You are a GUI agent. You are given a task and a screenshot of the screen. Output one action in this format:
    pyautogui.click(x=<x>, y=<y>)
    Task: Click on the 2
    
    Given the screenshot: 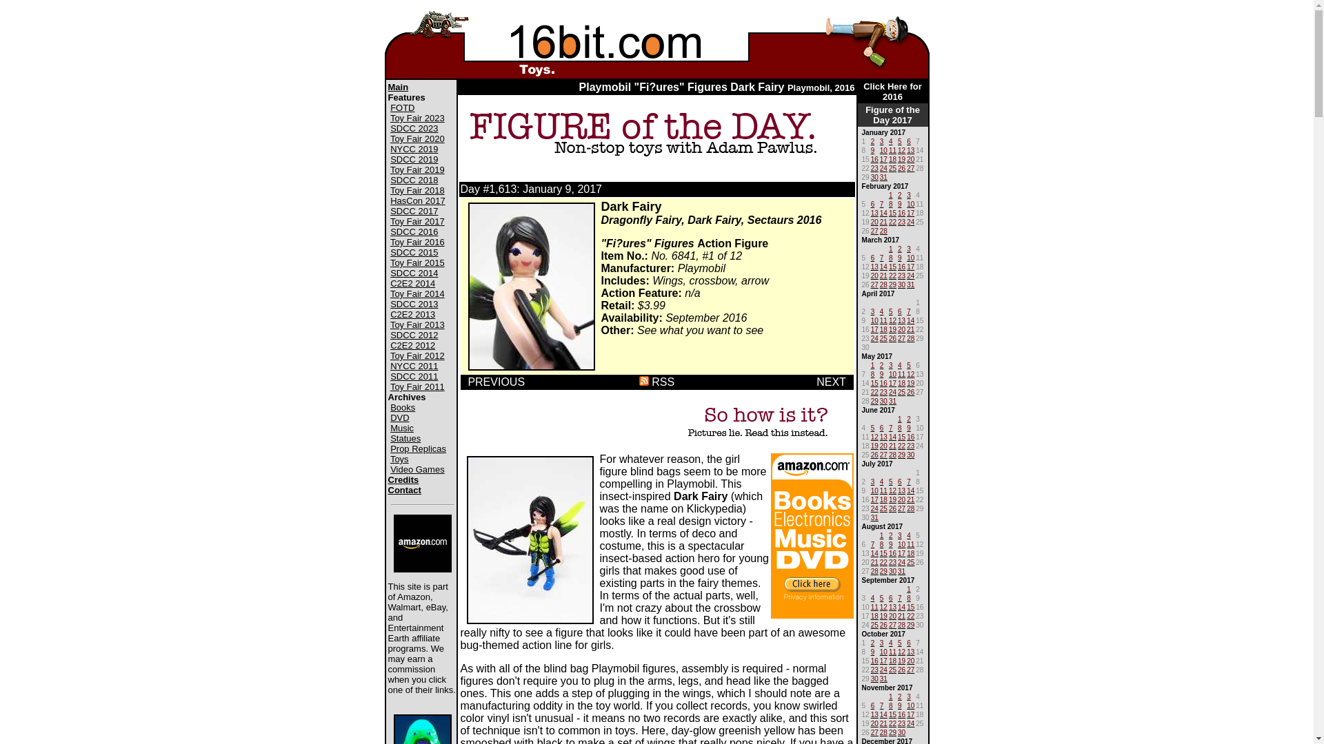 What is the action you would take?
    pyautogui.click(x=882, y=364)
    